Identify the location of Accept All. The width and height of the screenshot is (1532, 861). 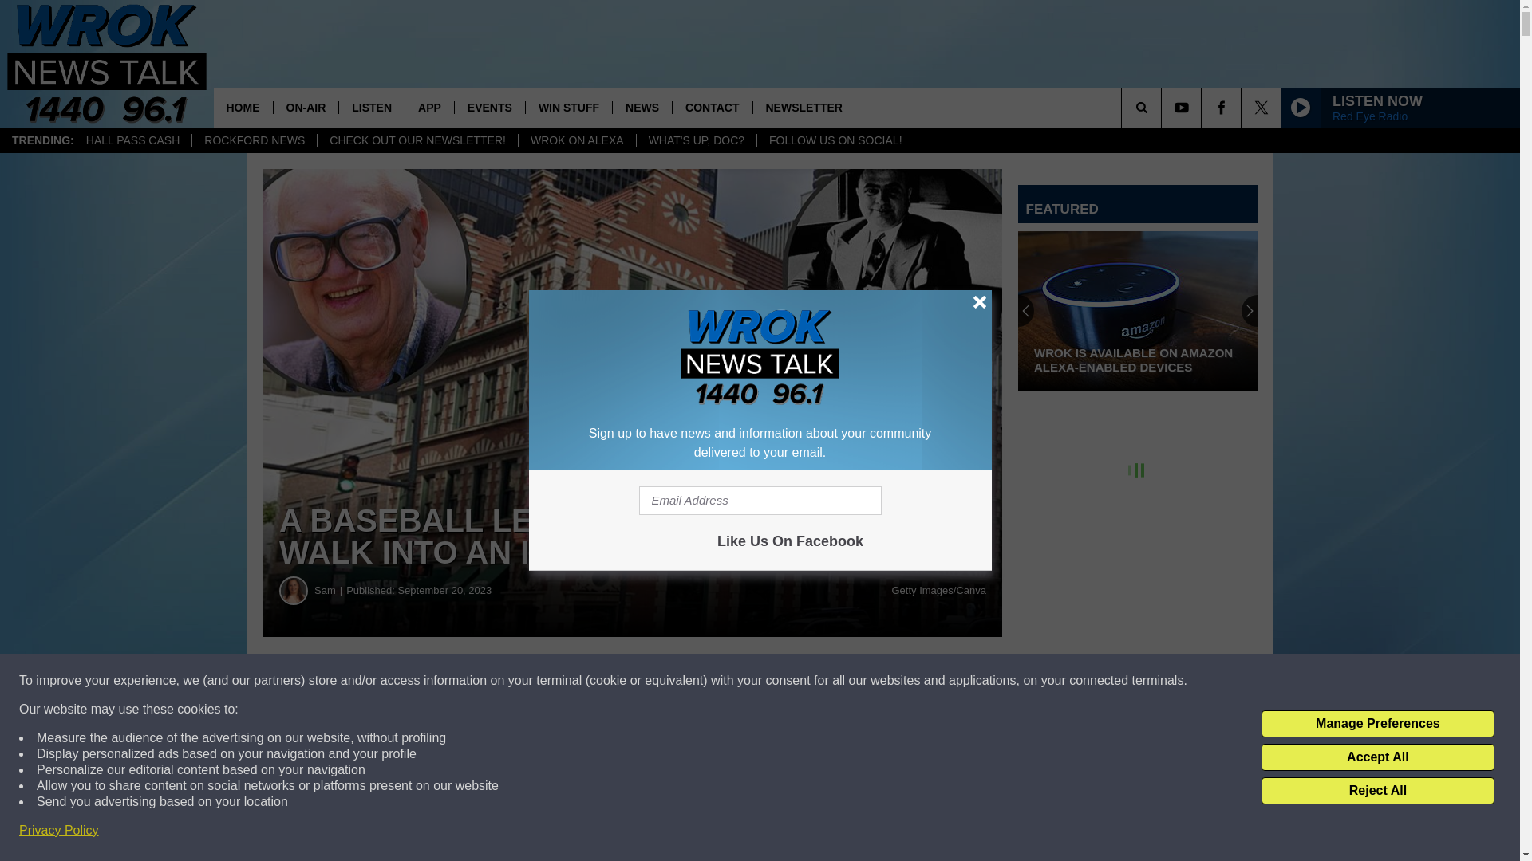
(1377, 757).